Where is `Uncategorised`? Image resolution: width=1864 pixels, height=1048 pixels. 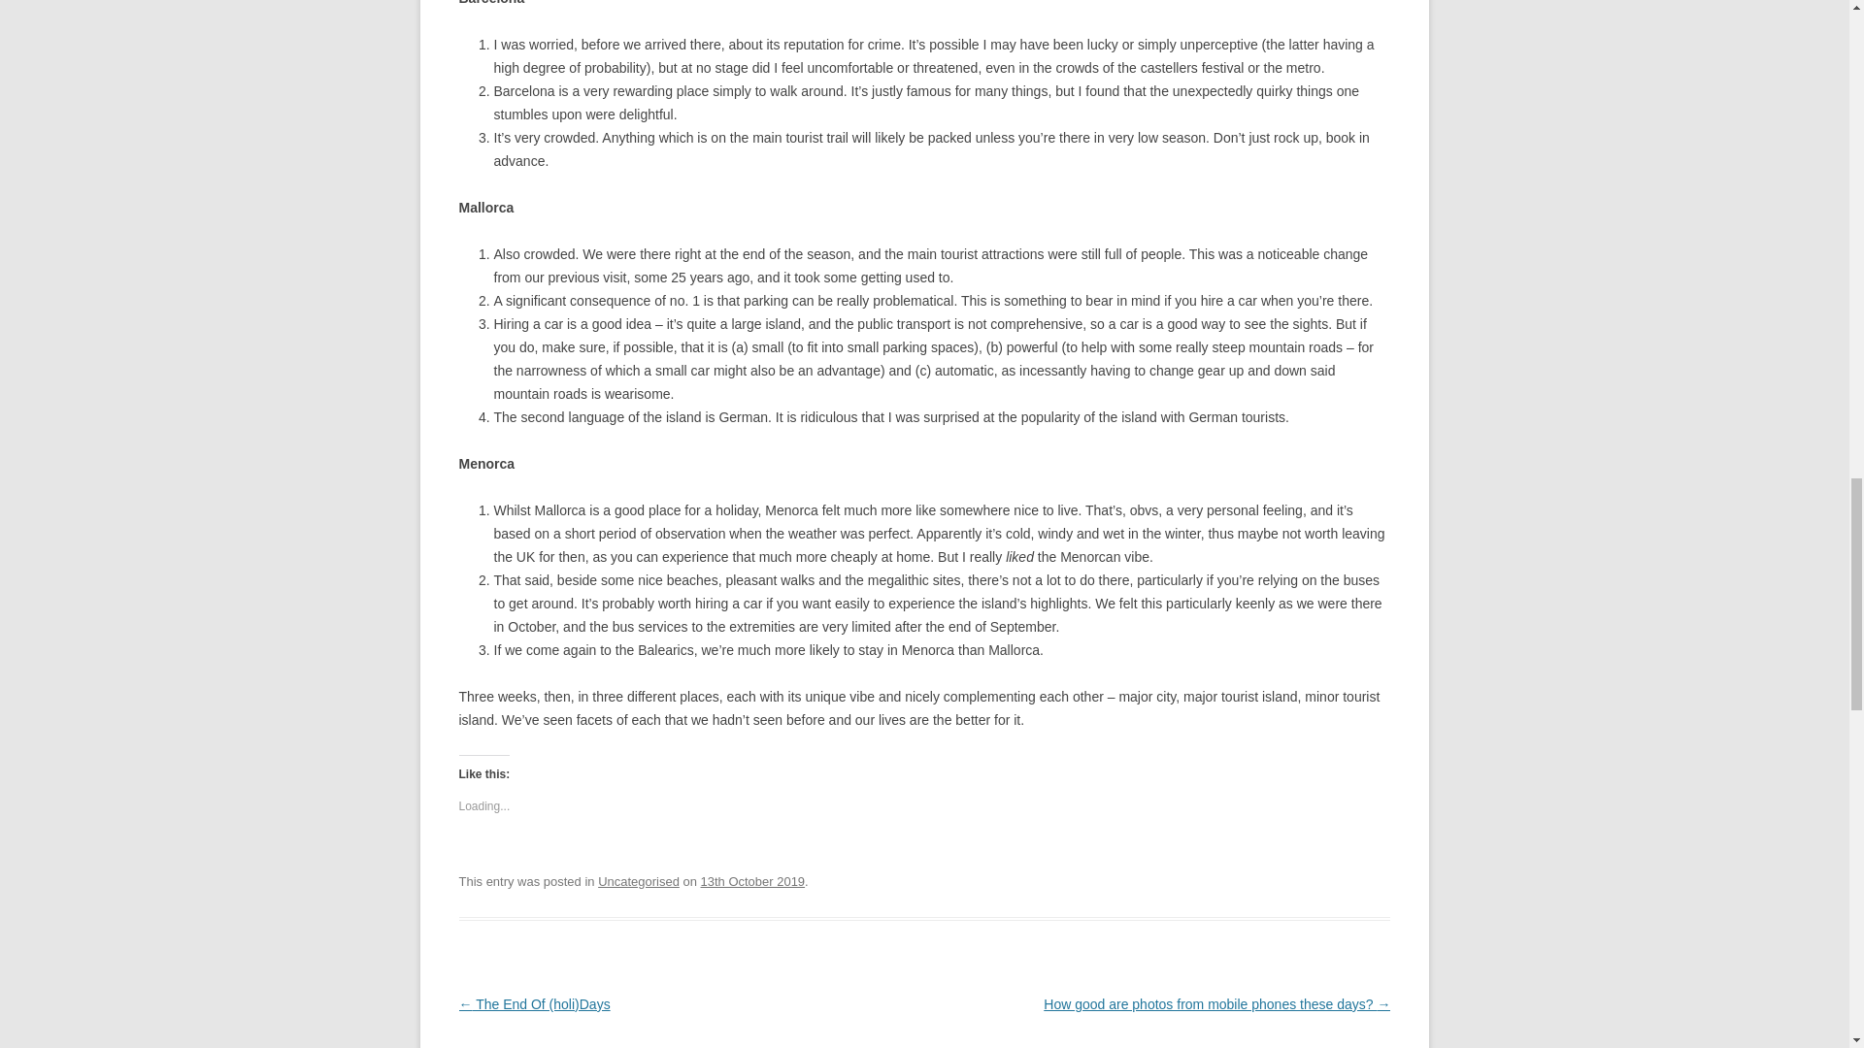
Uncategorised is located at coordinates (639, 881).